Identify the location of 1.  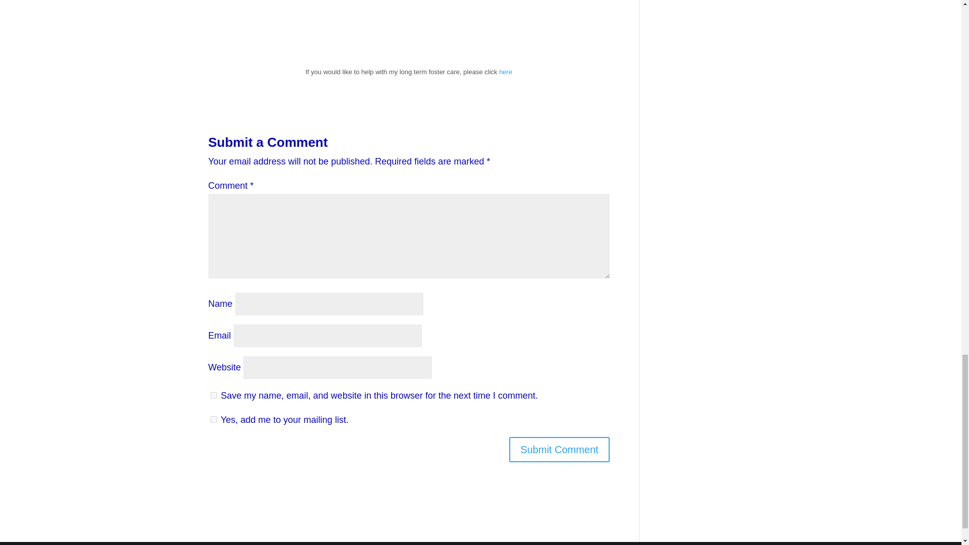
(213, 420).